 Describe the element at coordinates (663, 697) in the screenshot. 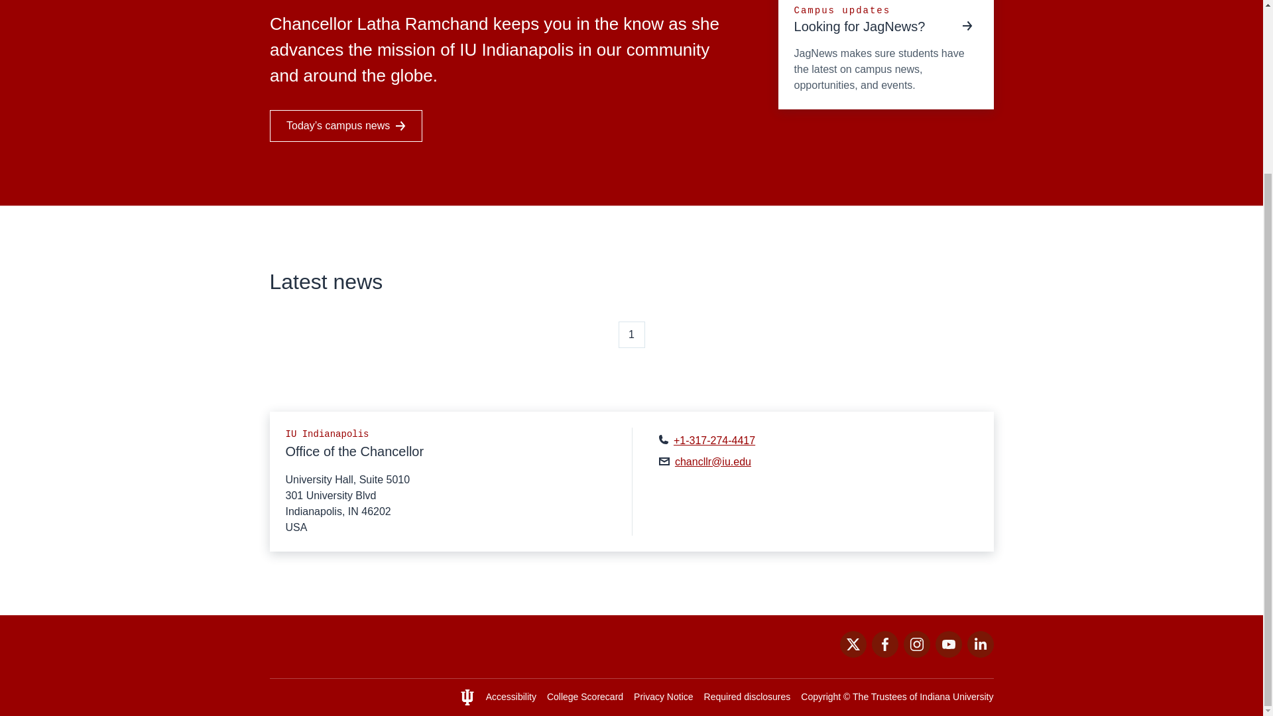

I see `Privacy Notice` at that location.